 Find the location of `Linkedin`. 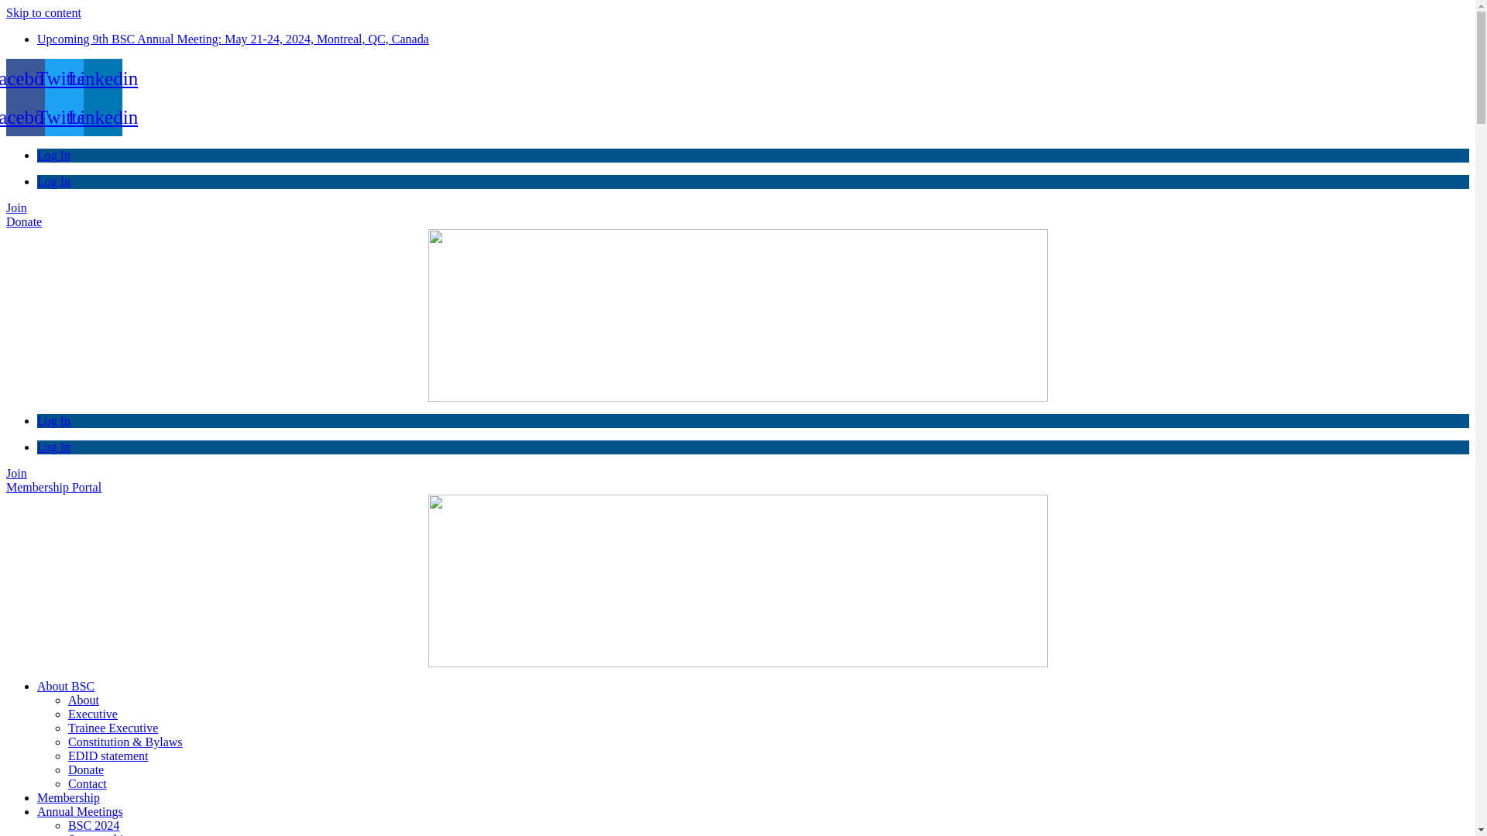

Linkedin is located at coordinates (103, 117).